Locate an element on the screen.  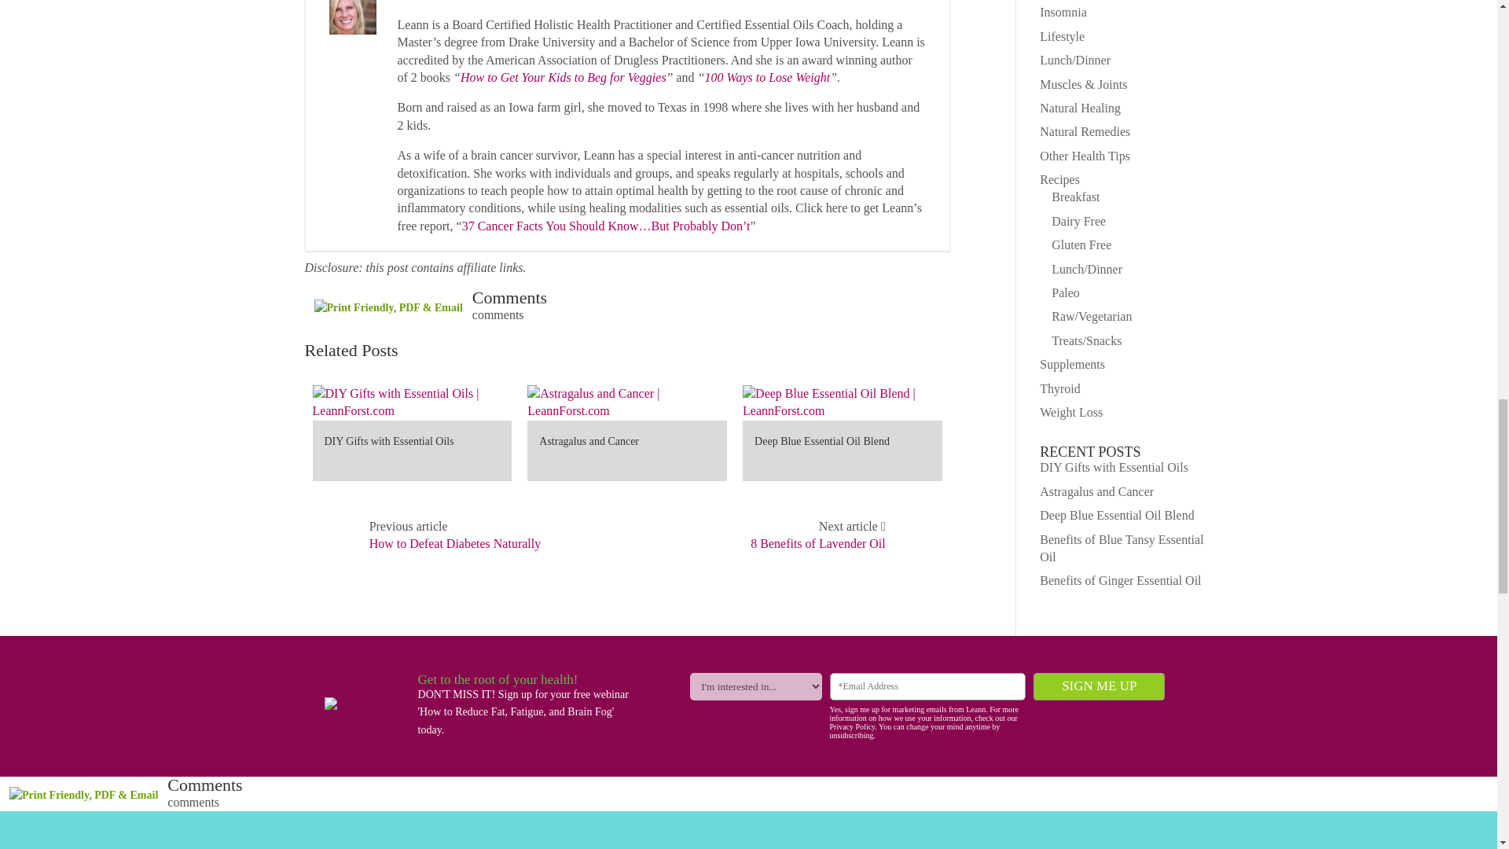
SIGN ME UP is located at coordinates (1099, 687).